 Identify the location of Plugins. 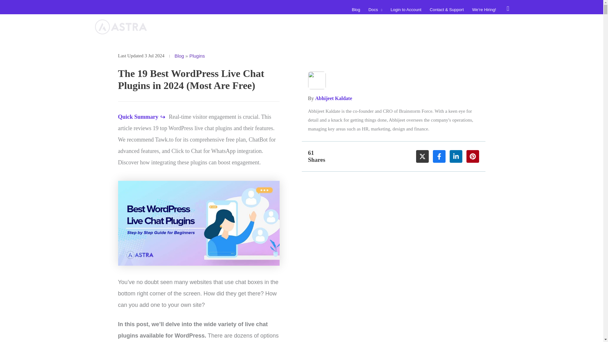
(197, 56).